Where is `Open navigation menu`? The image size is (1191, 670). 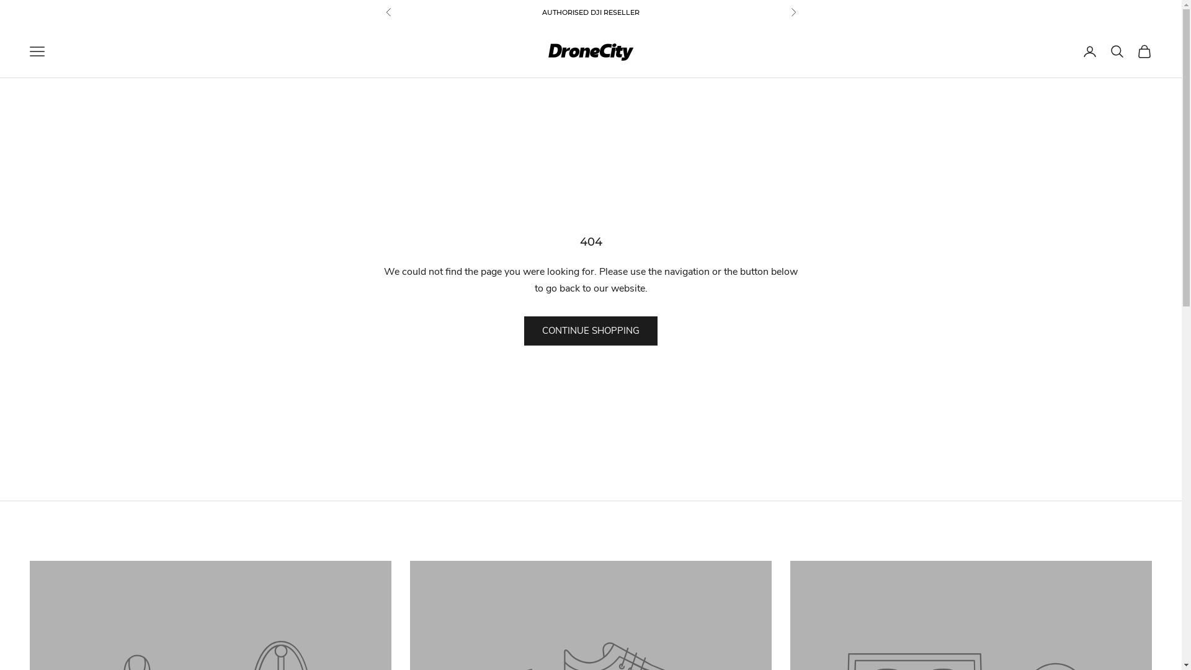 Open navigation menu is located at coordinates (37, 51).